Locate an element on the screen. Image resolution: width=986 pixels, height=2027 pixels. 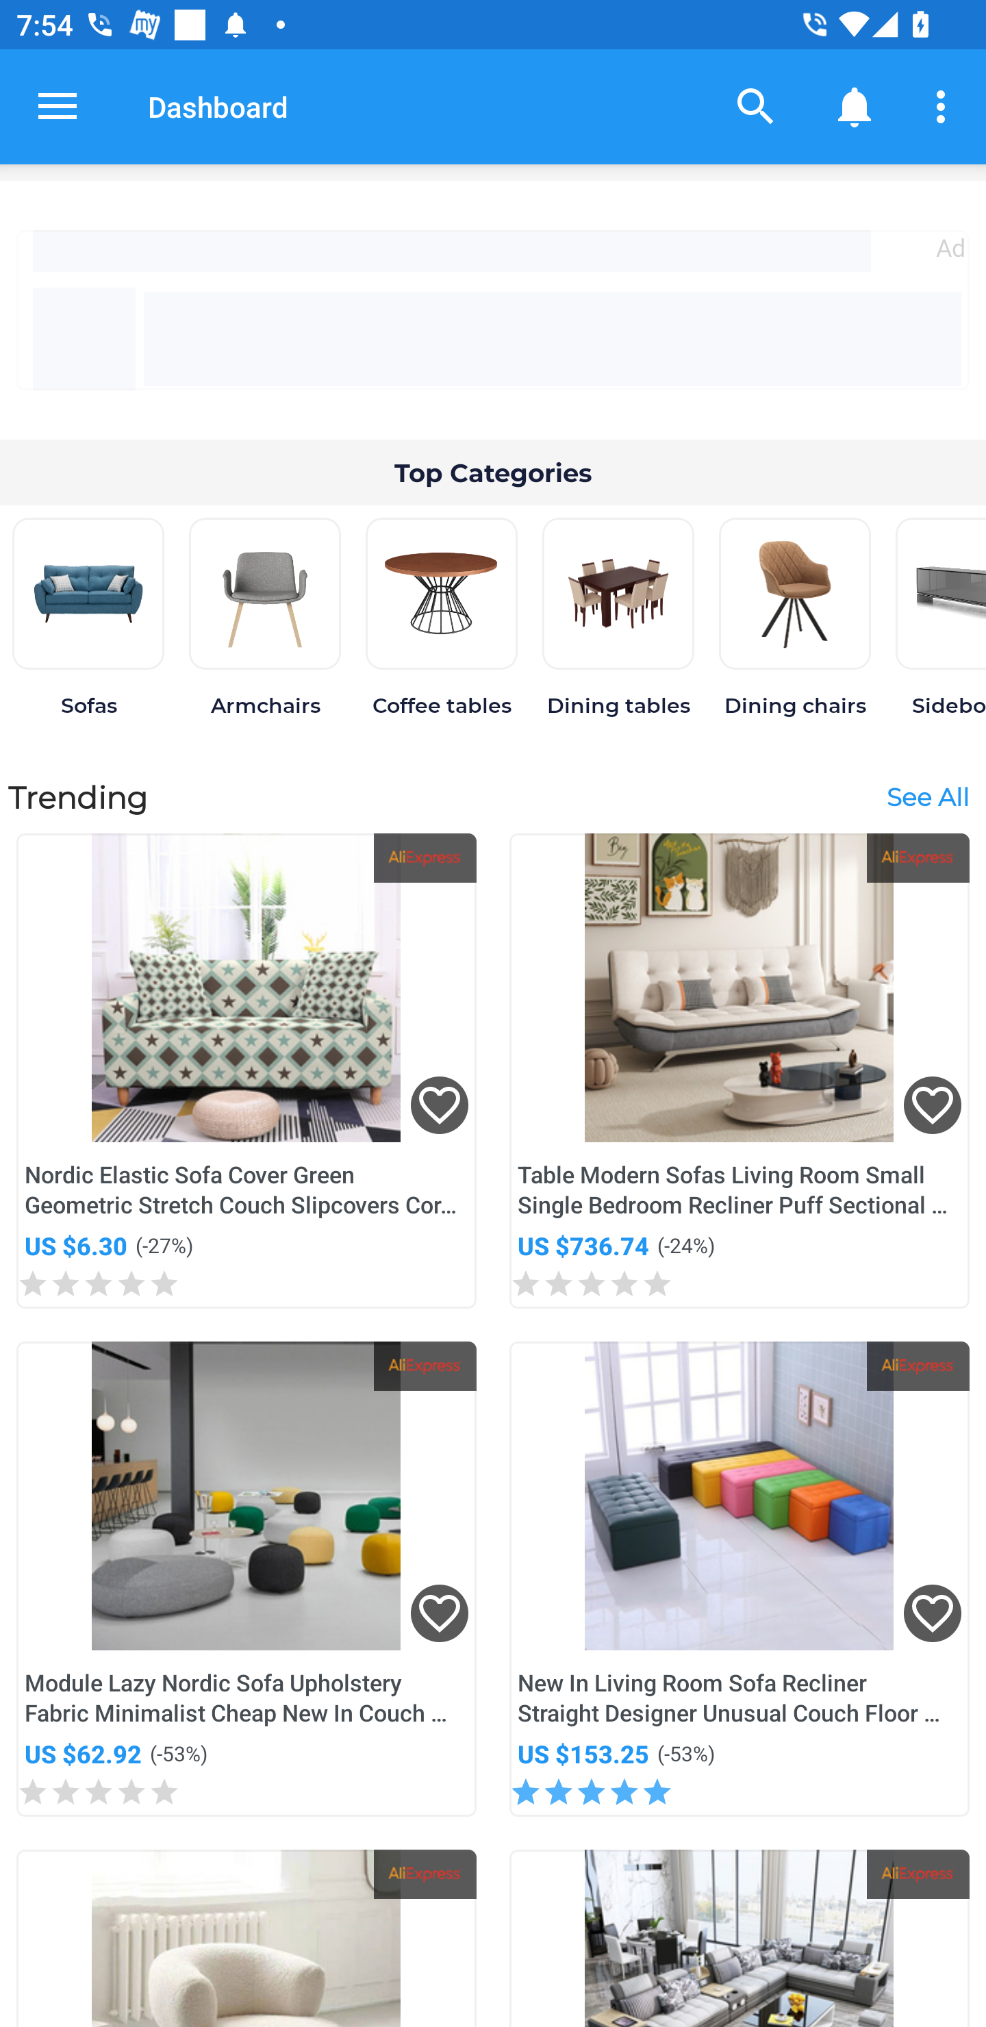
Open navigation drawer is located at coordinates (58, 106).